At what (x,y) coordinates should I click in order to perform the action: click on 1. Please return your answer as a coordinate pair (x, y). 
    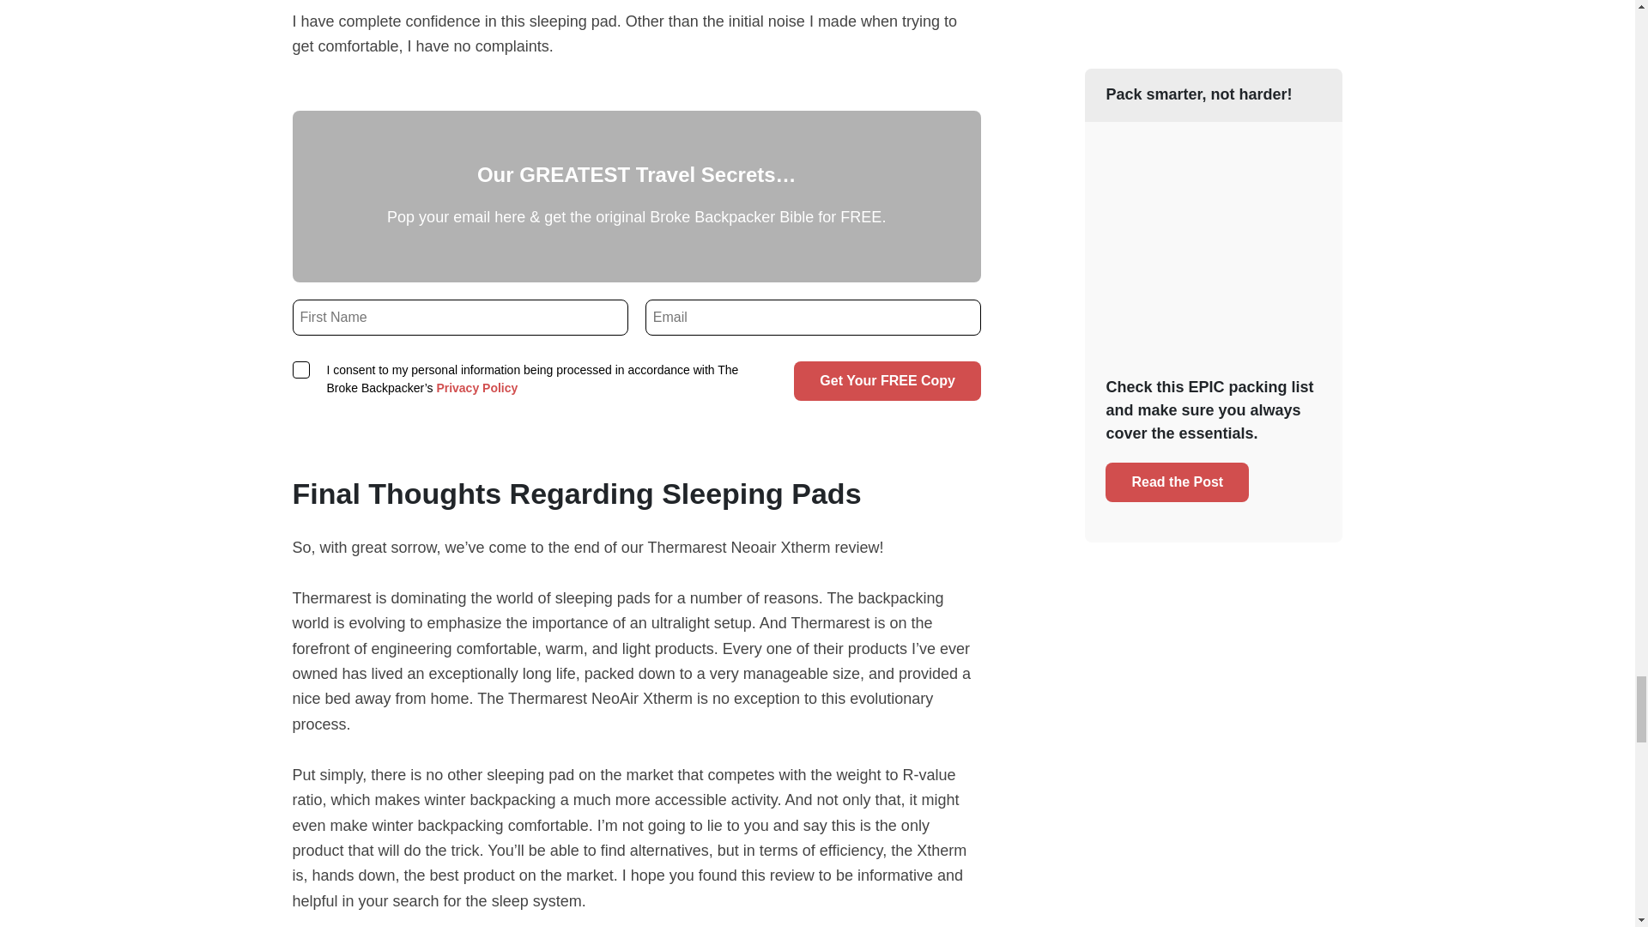
    Looking at the image, I should click on (300, 369).